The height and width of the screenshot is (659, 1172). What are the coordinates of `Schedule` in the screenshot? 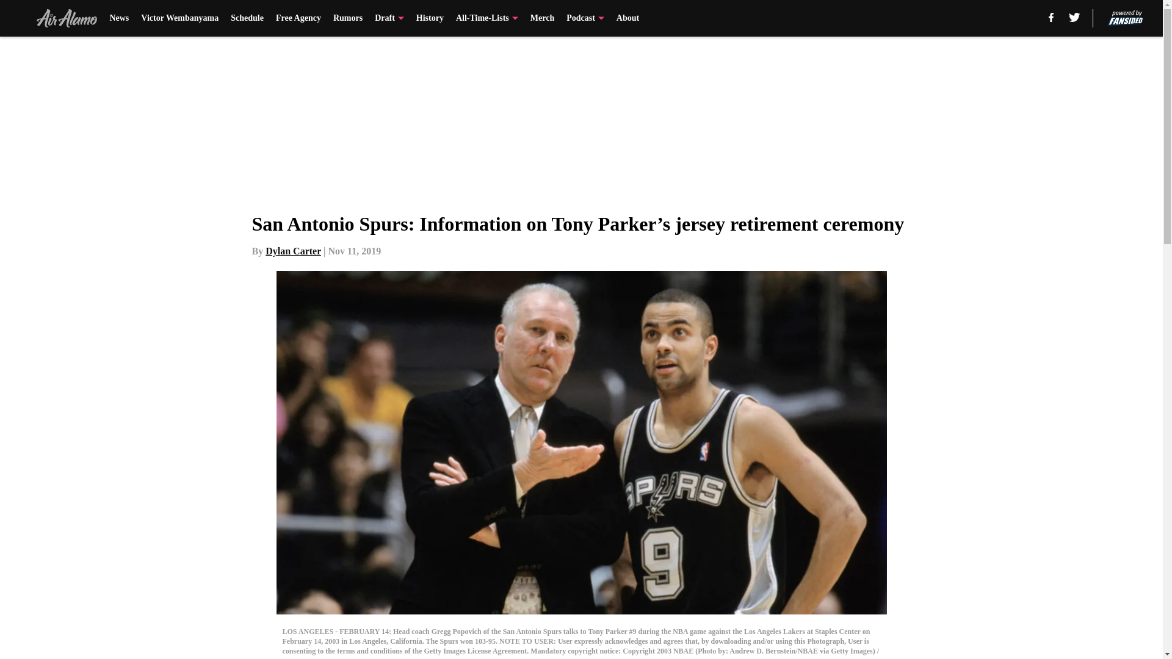 It's located at (247, 18).